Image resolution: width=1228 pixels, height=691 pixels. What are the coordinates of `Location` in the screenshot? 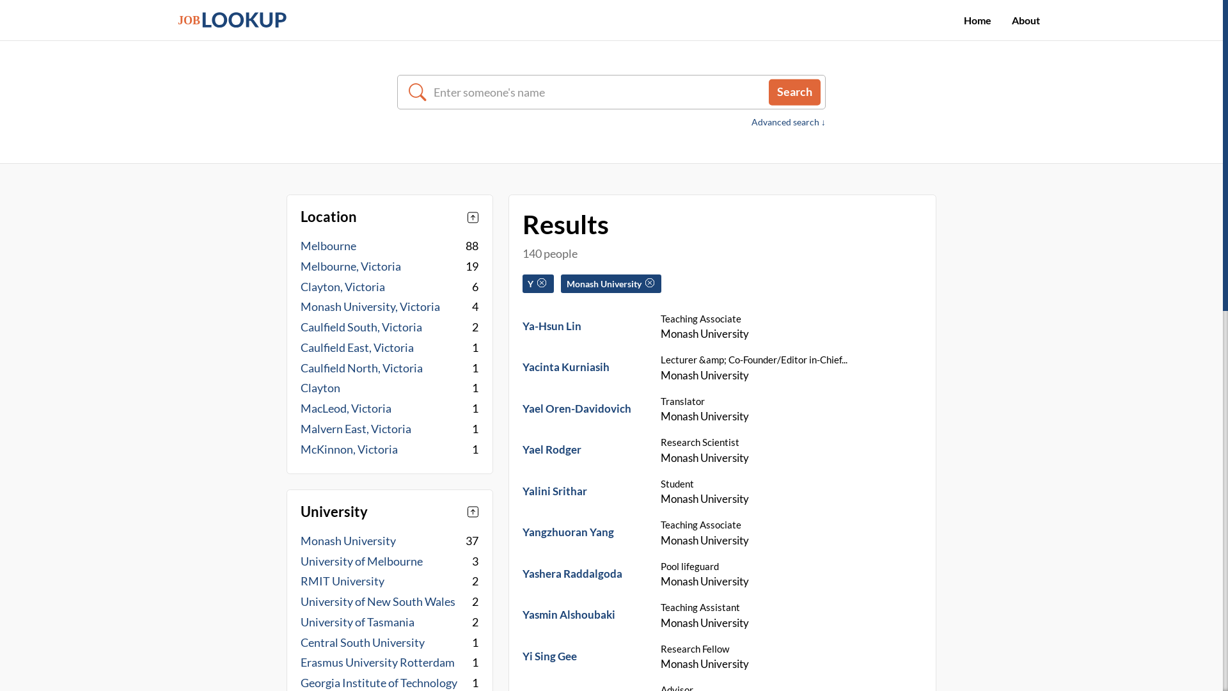 It's located at (390, 218).